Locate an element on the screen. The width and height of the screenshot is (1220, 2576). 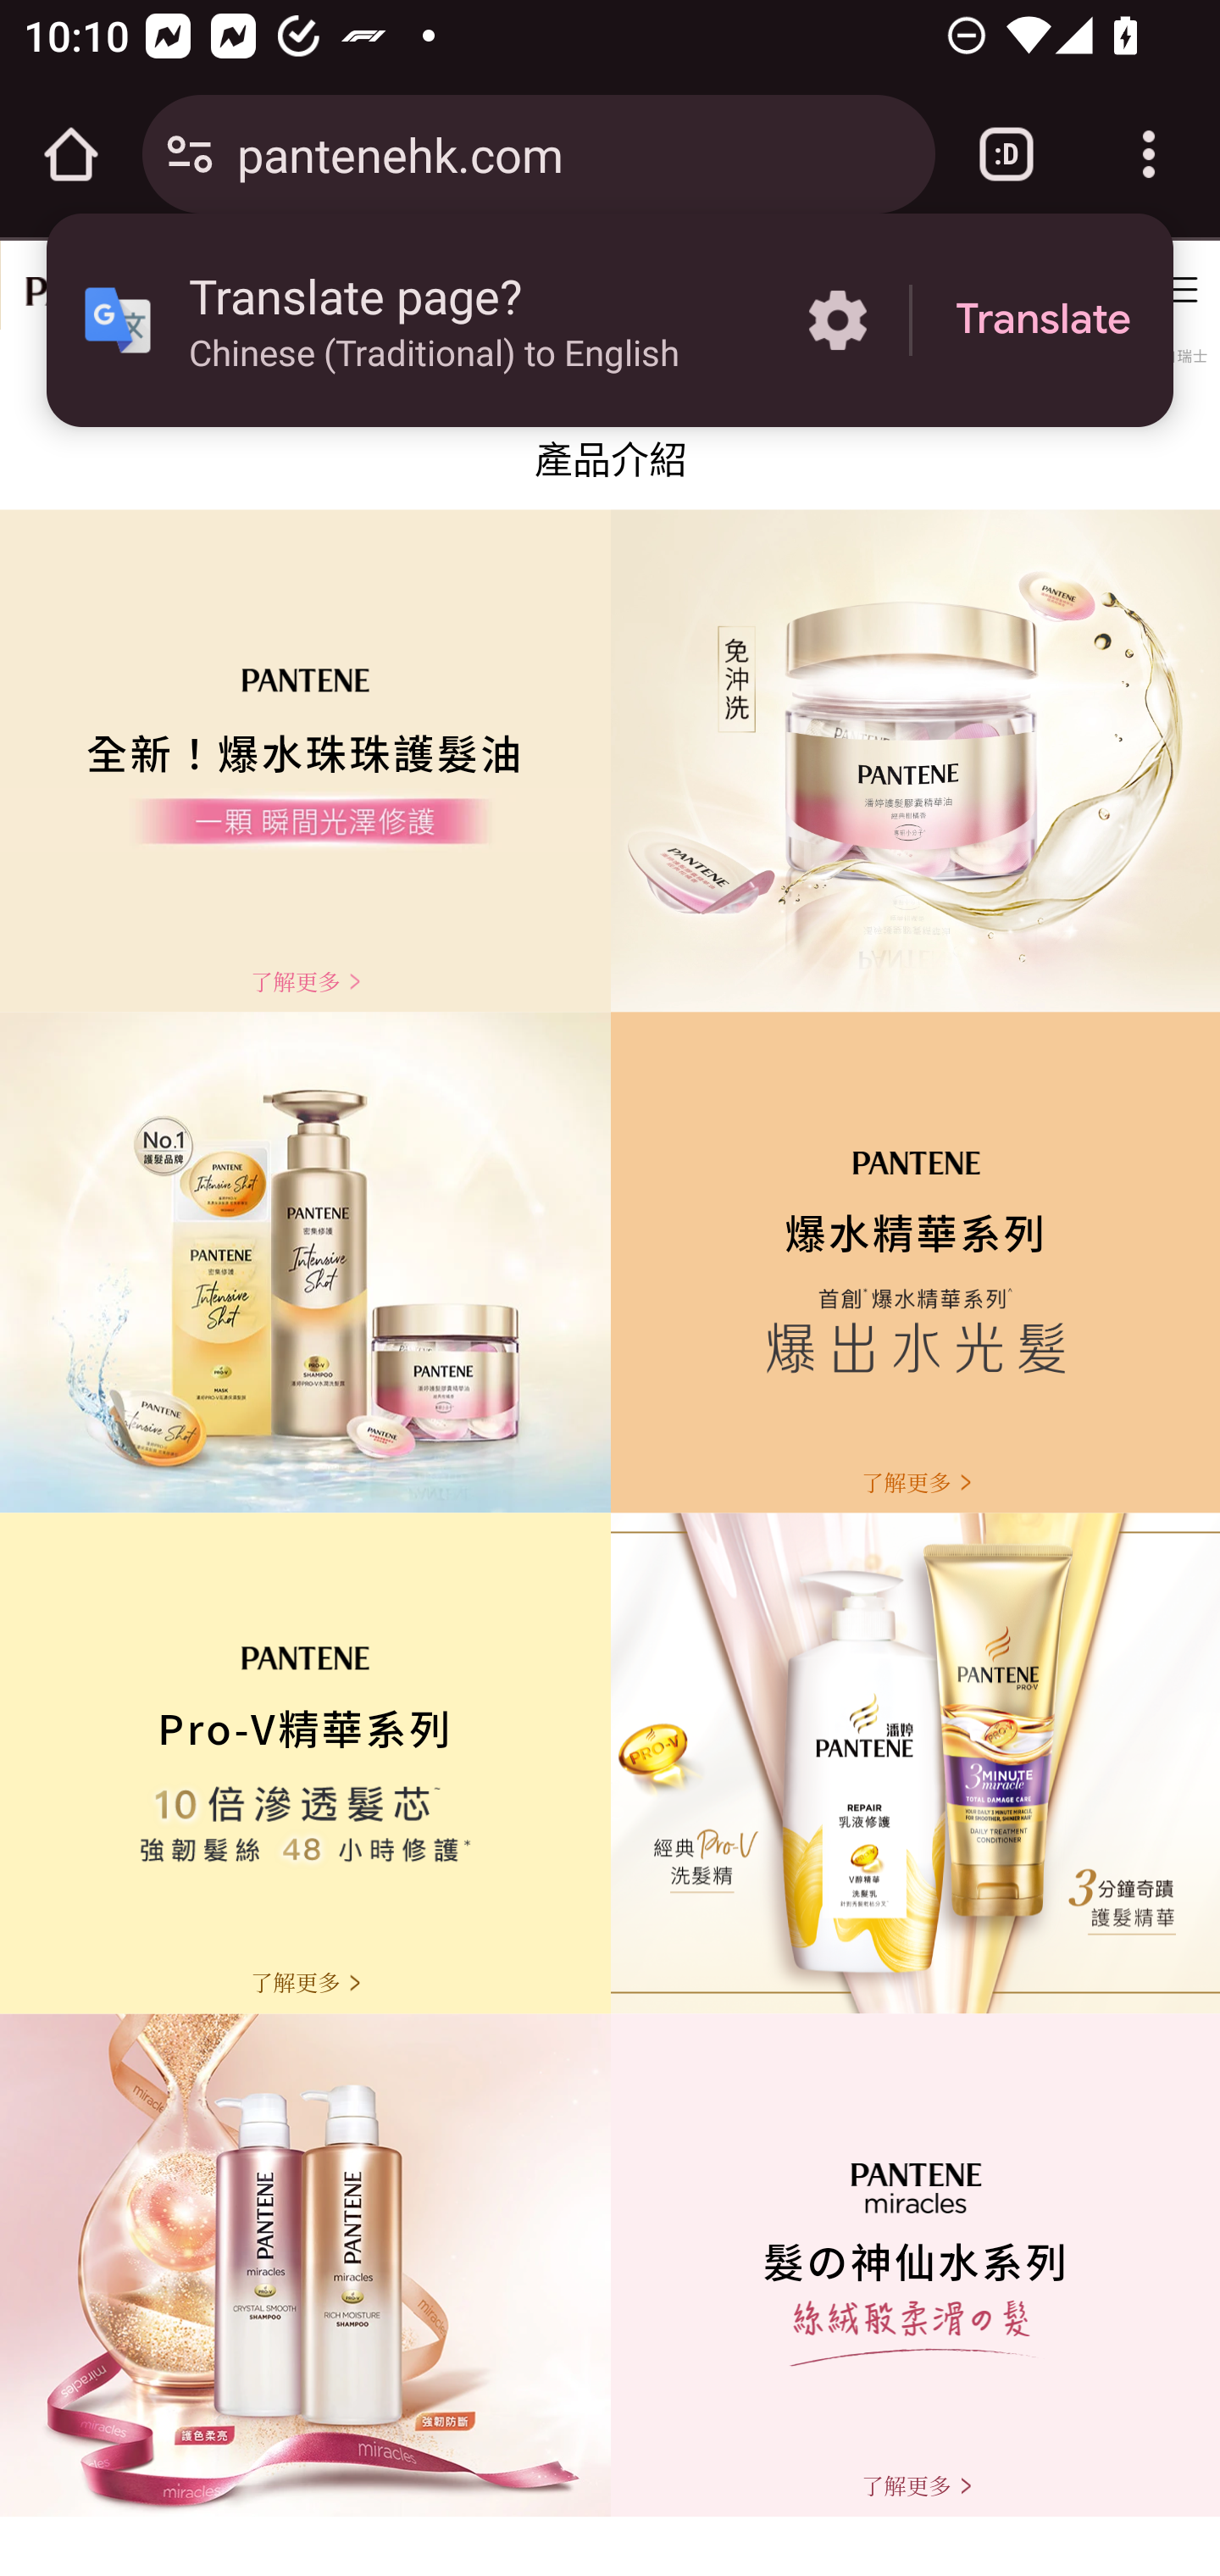
了解更多 is located at coordinates (915, 2485).